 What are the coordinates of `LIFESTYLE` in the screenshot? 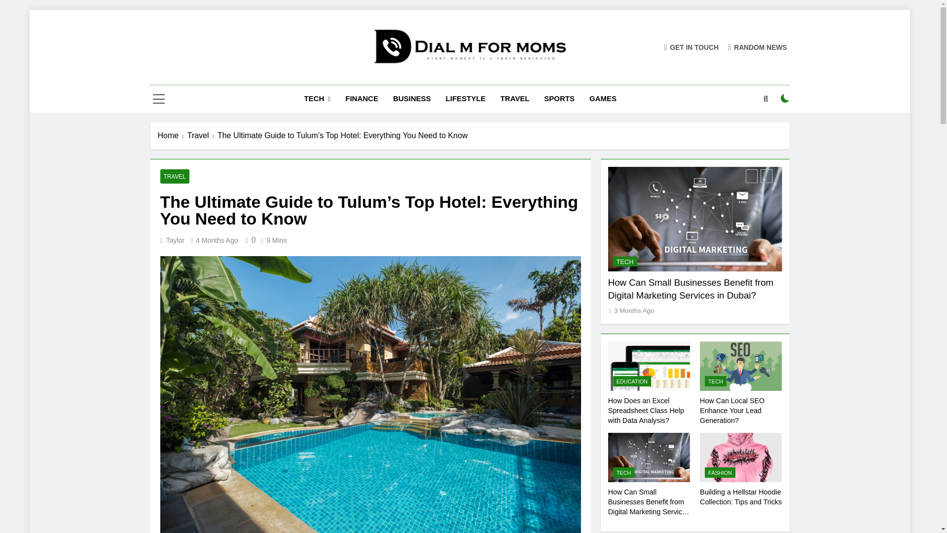 It's located at (466, 98).